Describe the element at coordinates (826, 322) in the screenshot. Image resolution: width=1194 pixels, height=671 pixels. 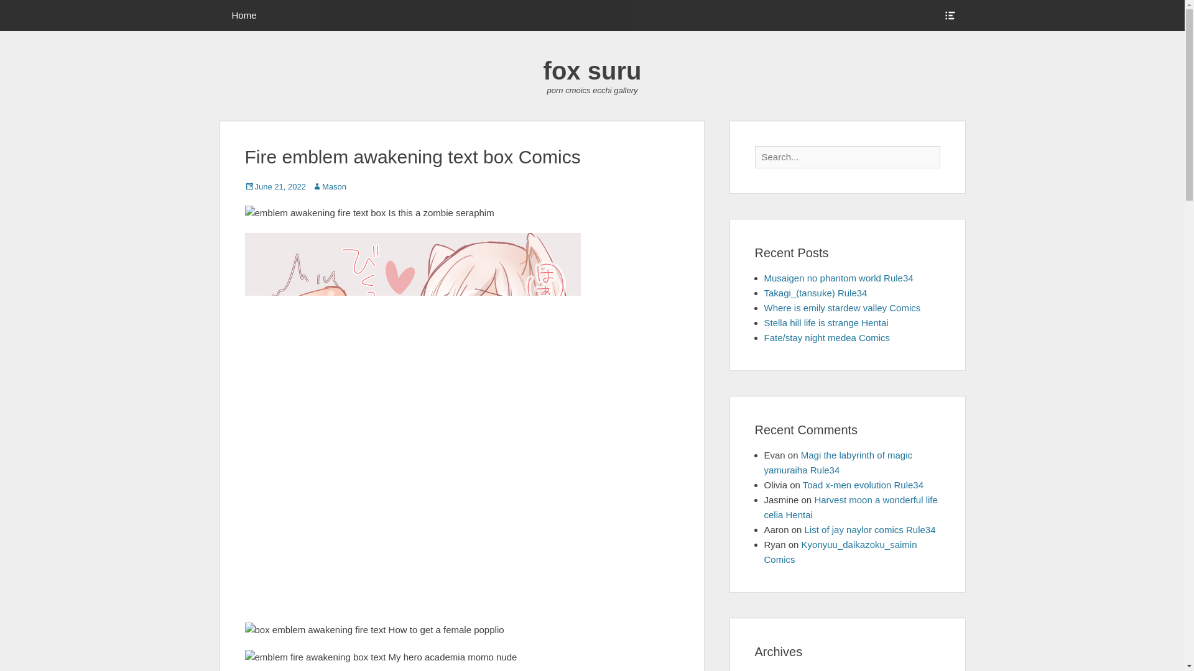
I see `Stella hill life is strange Hentai` at that location.